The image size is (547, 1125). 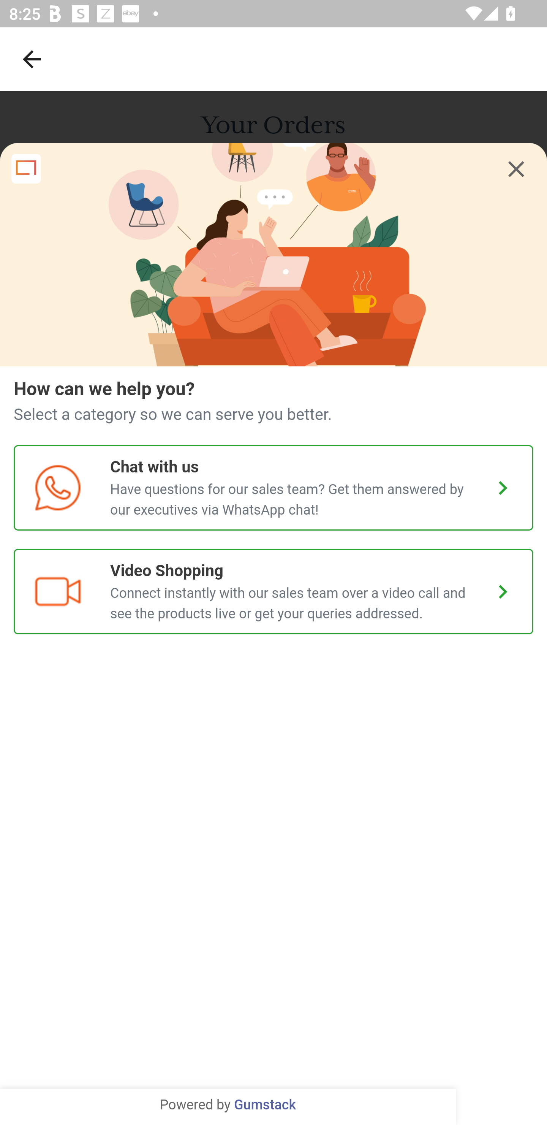 What do you see at coordinates (516, 169) in the screenshot?
I see `clear` at bounding box center [516, 169].